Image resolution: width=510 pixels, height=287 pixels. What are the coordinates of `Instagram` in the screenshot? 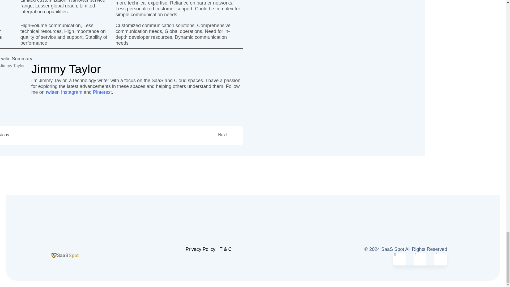 It's located at (420, 259).